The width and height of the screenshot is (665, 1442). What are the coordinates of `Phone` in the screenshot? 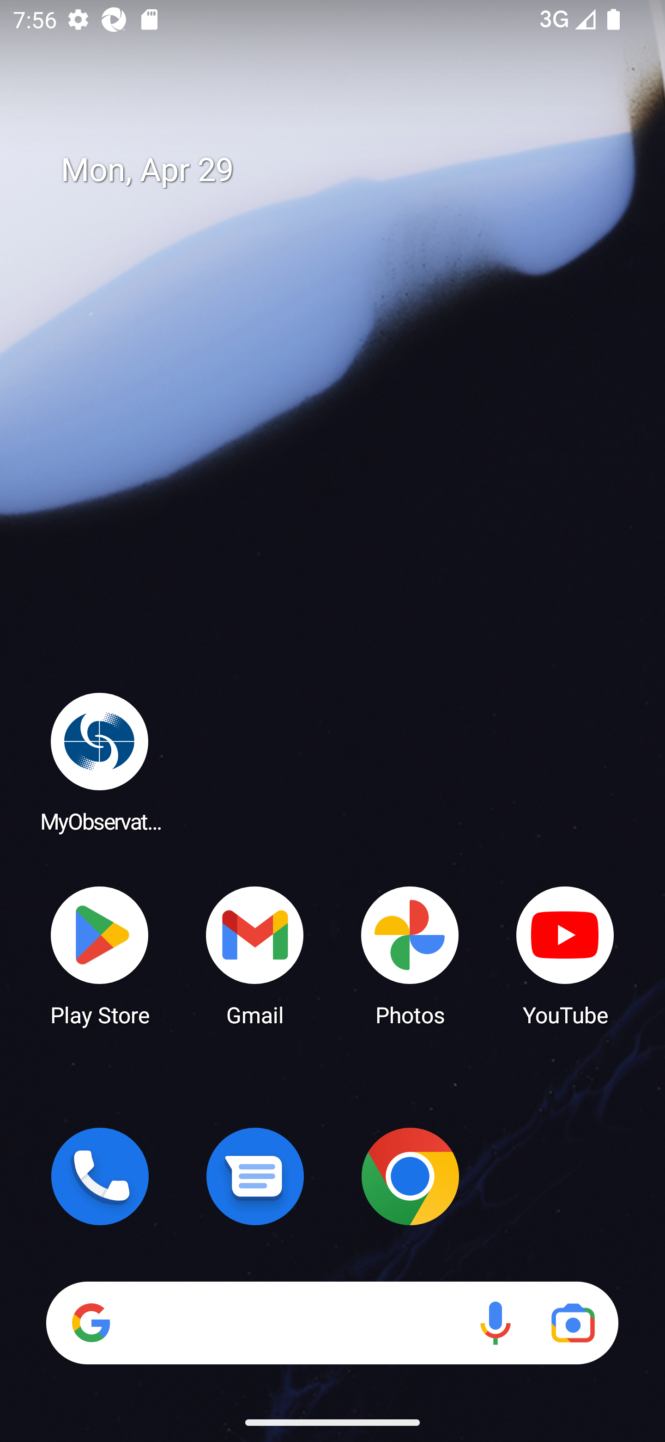 It's located at (100, 1176).